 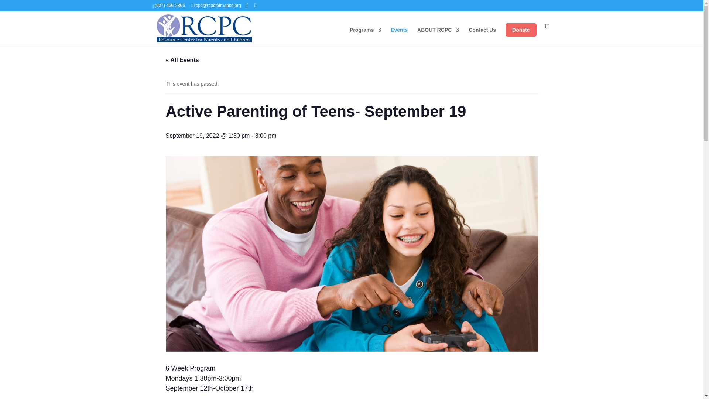 What do you see at coordinates (365, 36) in the screenshot?
I see `Programs` at bounding box center [365, 36].